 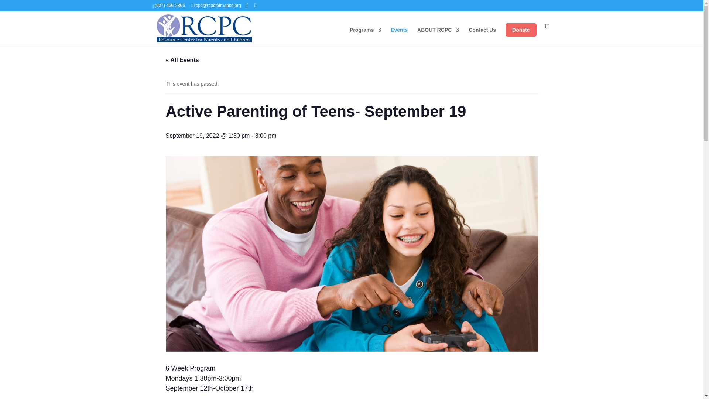 What do you see at coordinates (365, 36) in the screenshot?
I see `Programs` at bounding box center [365, 36].